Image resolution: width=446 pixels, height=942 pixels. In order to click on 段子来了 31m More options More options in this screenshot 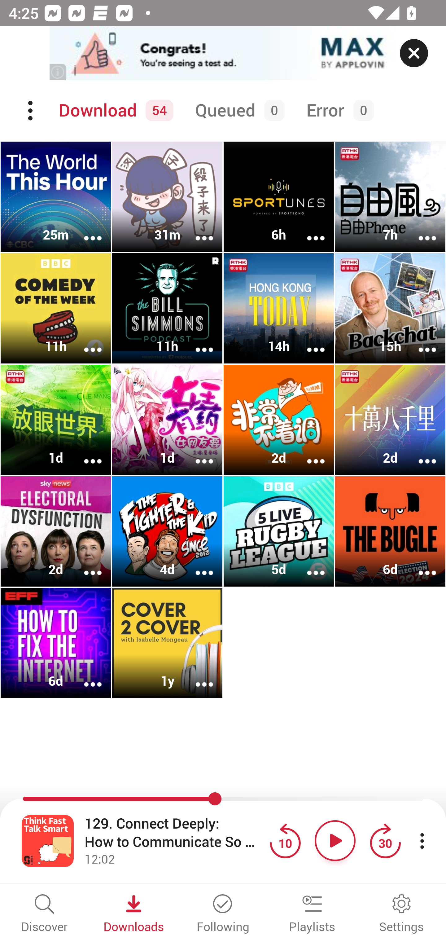, I will do `click(167, 197)`.